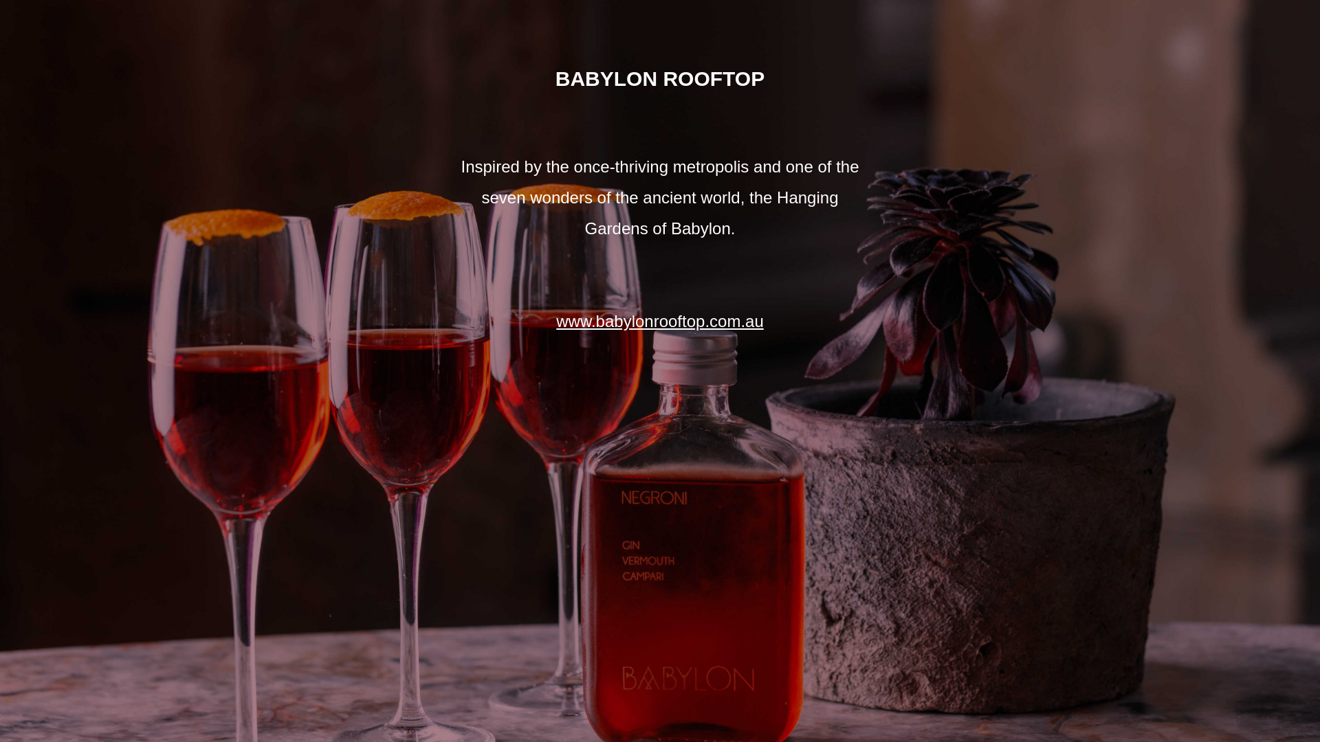 The image size is (1320, 742). What do you see at coordinates (660, 322) in the screenshot?
I see `www.babylonrooftop.com.au` at bounding box center [660, 322].